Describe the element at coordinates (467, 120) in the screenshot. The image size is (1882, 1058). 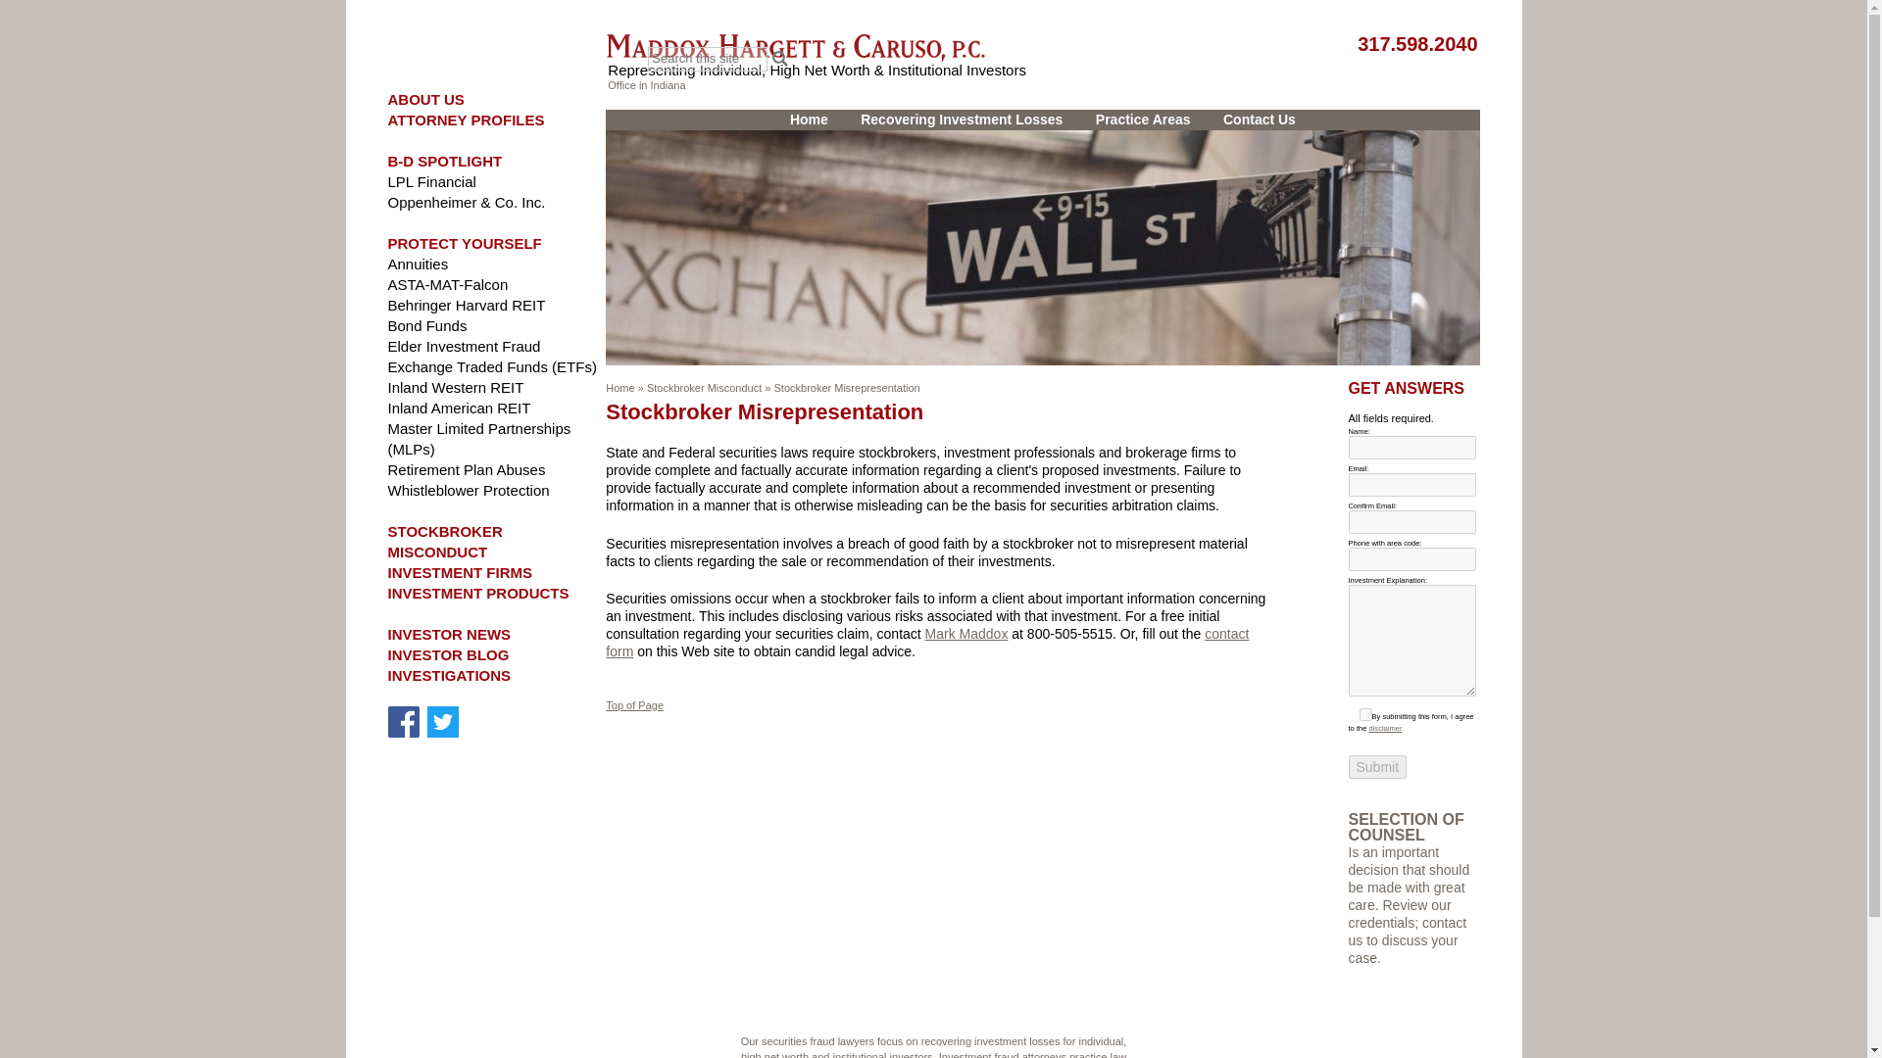
I see `ATTORNEY PROFILES` at that location.